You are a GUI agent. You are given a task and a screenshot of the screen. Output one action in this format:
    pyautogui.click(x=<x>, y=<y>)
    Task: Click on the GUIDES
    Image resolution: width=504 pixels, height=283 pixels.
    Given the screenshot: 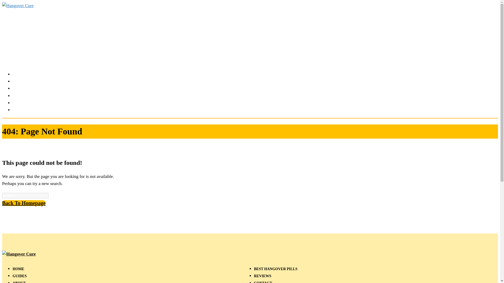 What is the action you would take?
    pyautogui.click(x=19, y=276)
    